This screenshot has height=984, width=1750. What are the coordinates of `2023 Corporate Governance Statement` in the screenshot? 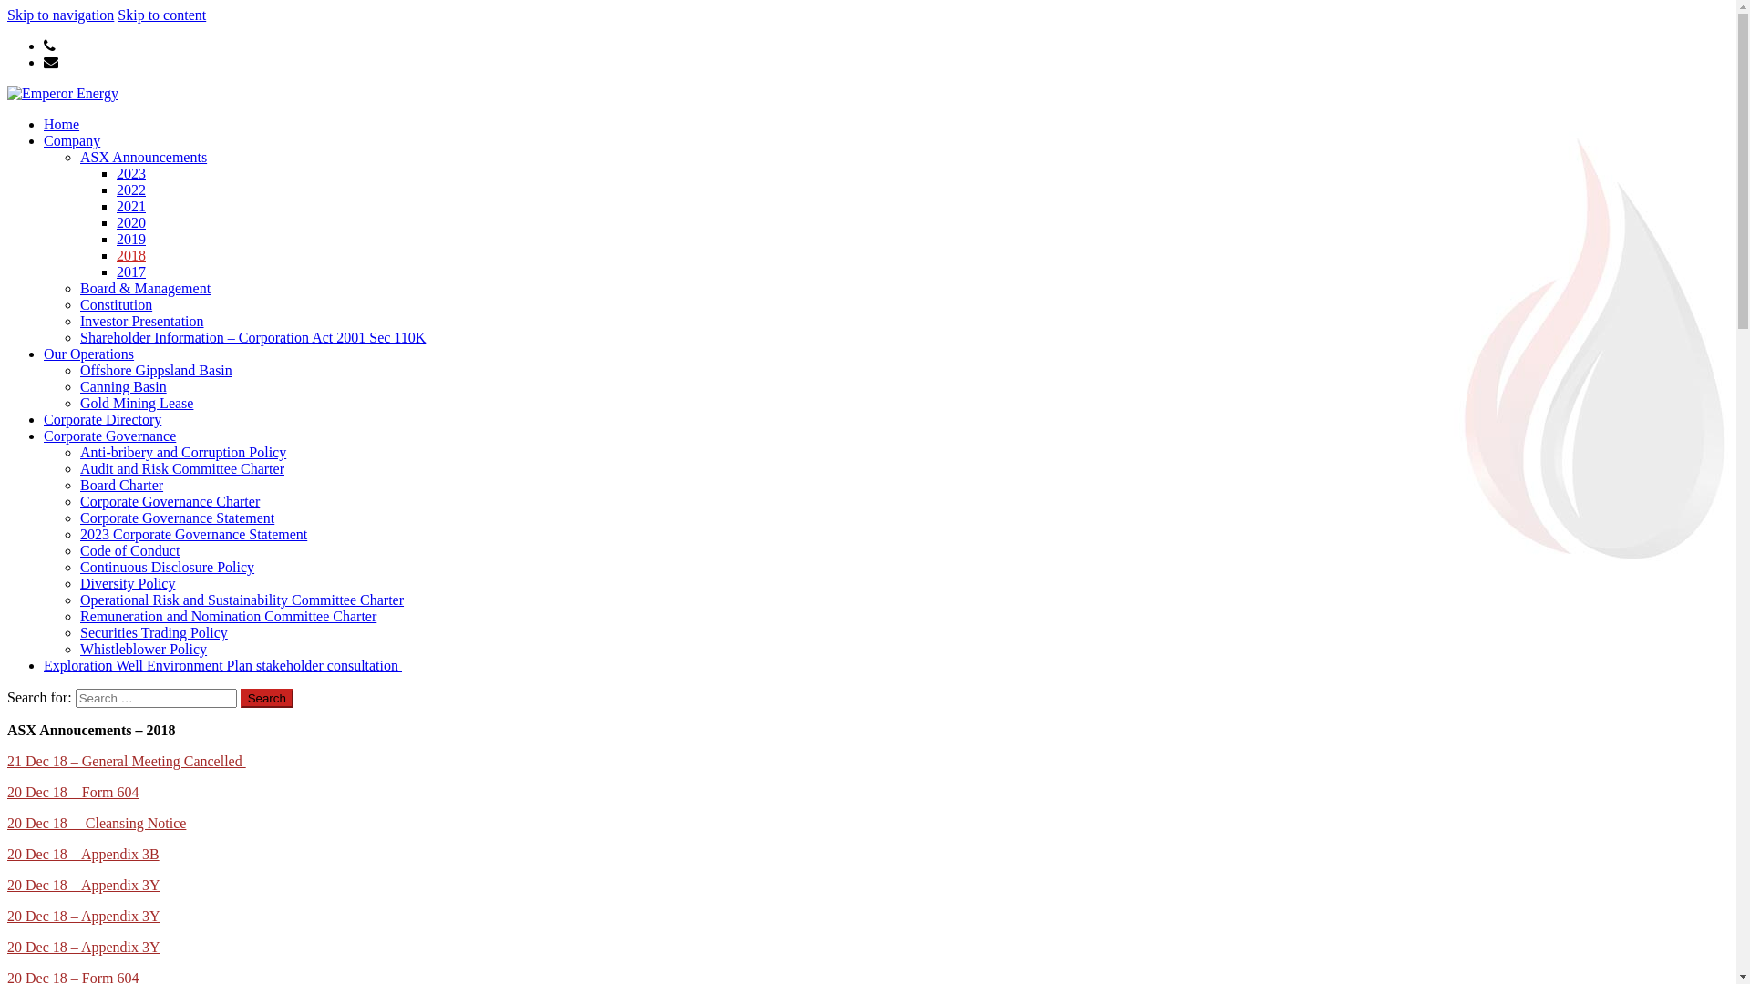 It's located at (193, 534).